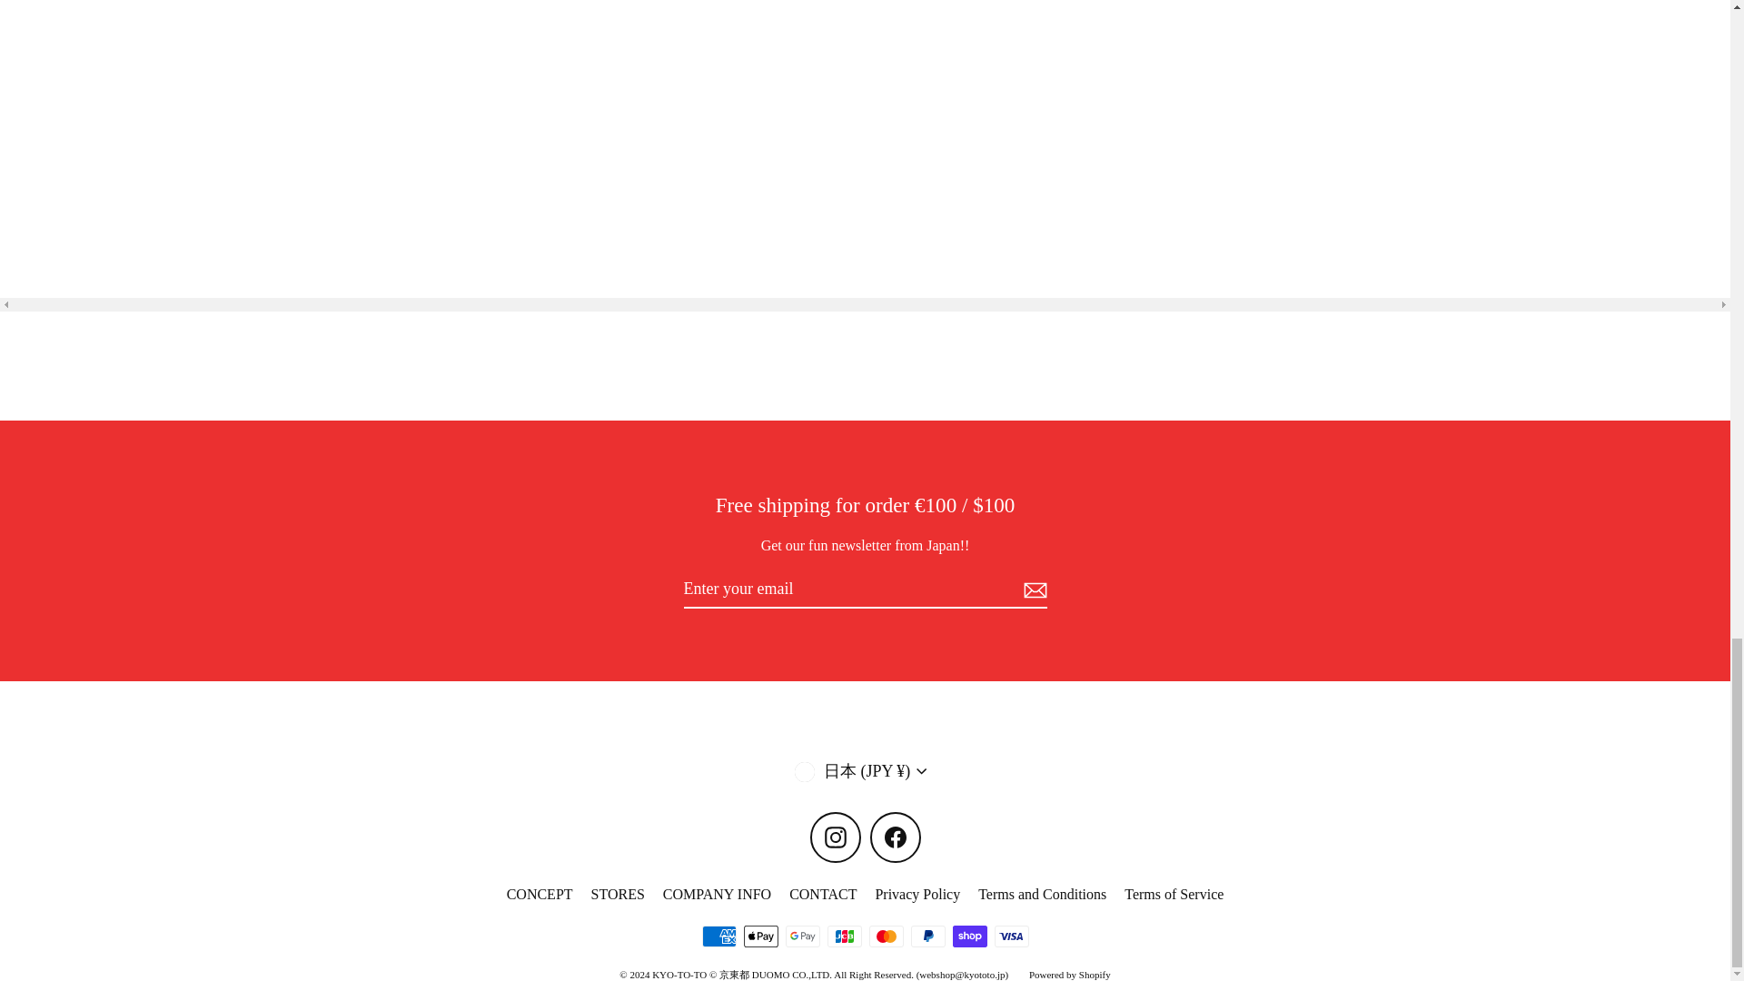 The width and height of the screenshot is (1744, 981). Describe the element at coordinates (969, 936) in the screenshot. I see `Shop Pay` at that location.